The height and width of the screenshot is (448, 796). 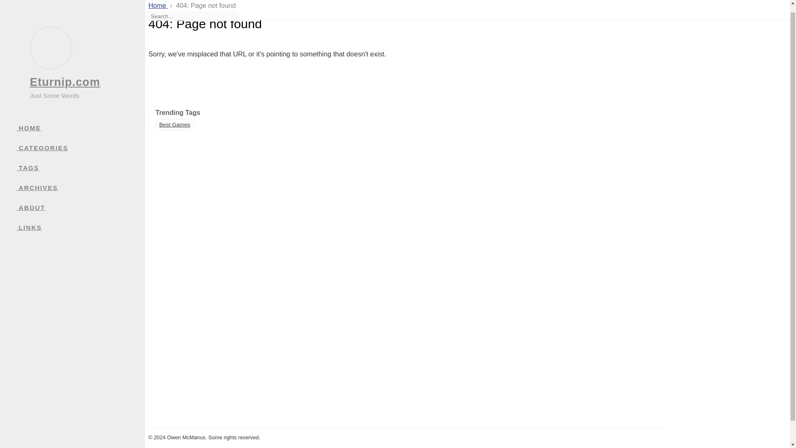 What do you see at coordinates (186, 437) in the screenshot?
I see `Owen McManus` at bounding box center [186, 437].